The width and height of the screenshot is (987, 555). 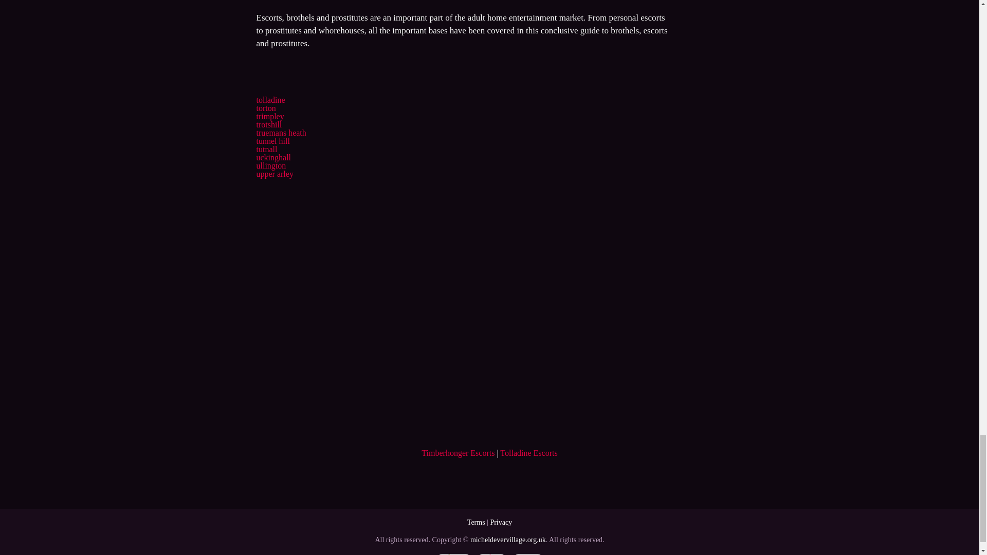 I want to click on tolladine, so click(x=270, y=100).